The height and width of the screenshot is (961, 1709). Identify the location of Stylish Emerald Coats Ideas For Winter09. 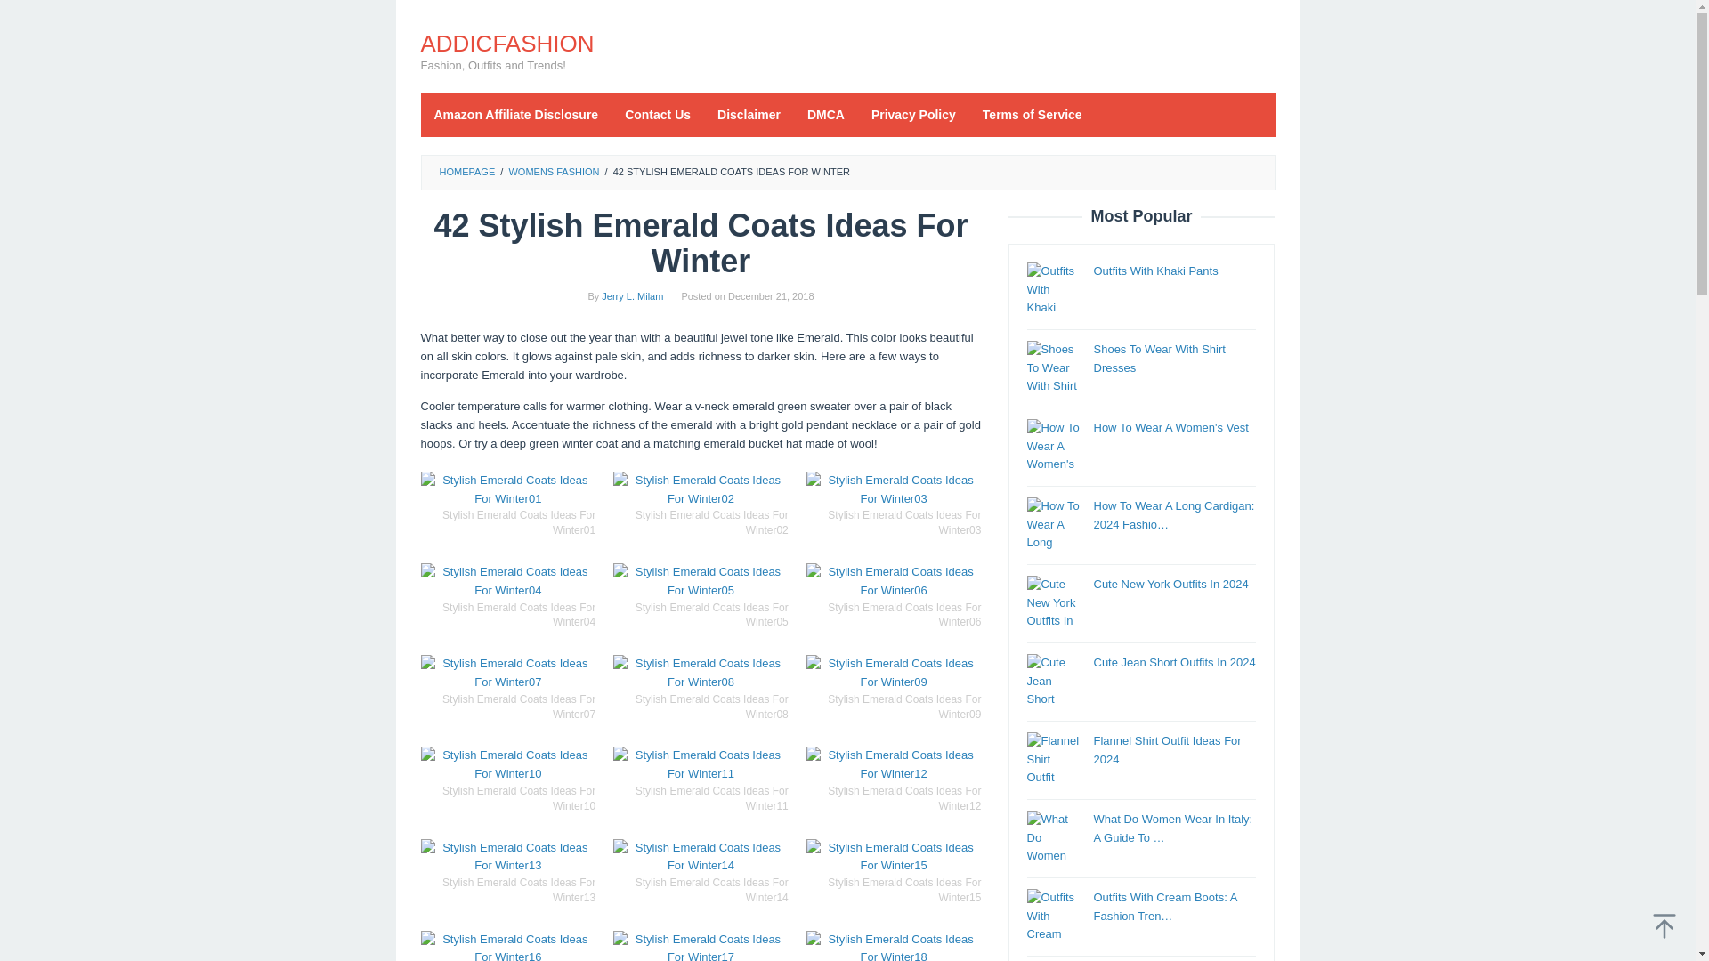
(894, 673).